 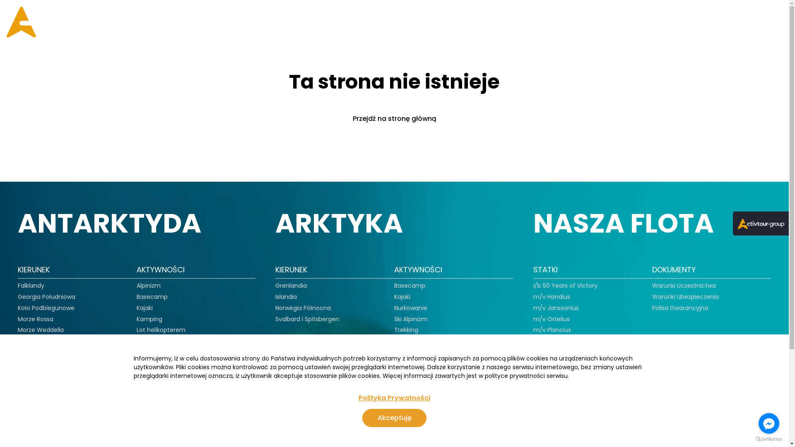 What do you see at coordinates (669, 22) in the screenshot?
I see `O NAS` at bounding box center [669, 22].